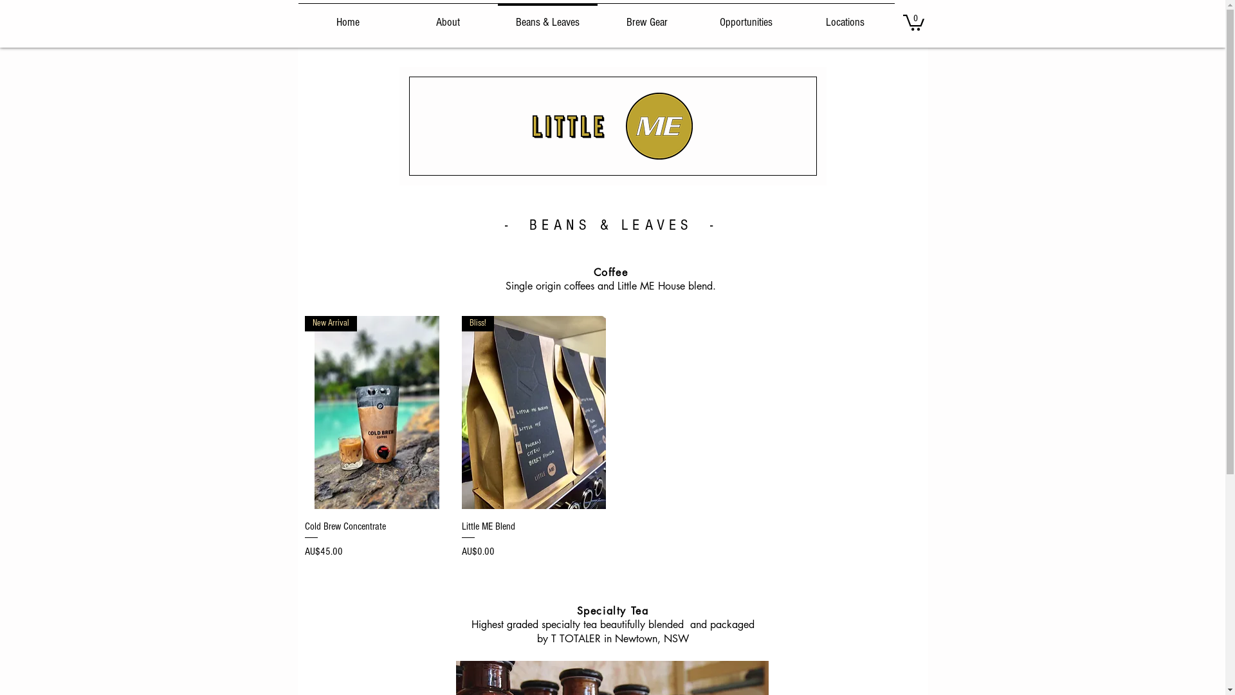 The width and height of the screenshot is (1235, 695). What do you see at coordinates (913, 22) in the screenshot?
I see `0` at bounding box center [913, 22].